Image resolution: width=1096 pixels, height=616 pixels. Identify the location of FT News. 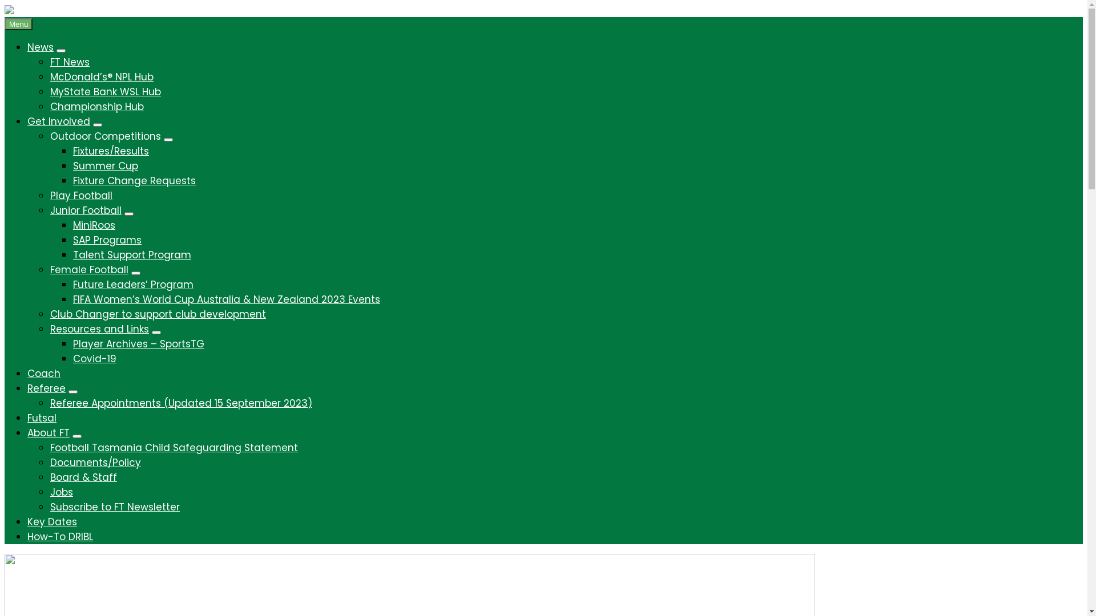
(70, 62).